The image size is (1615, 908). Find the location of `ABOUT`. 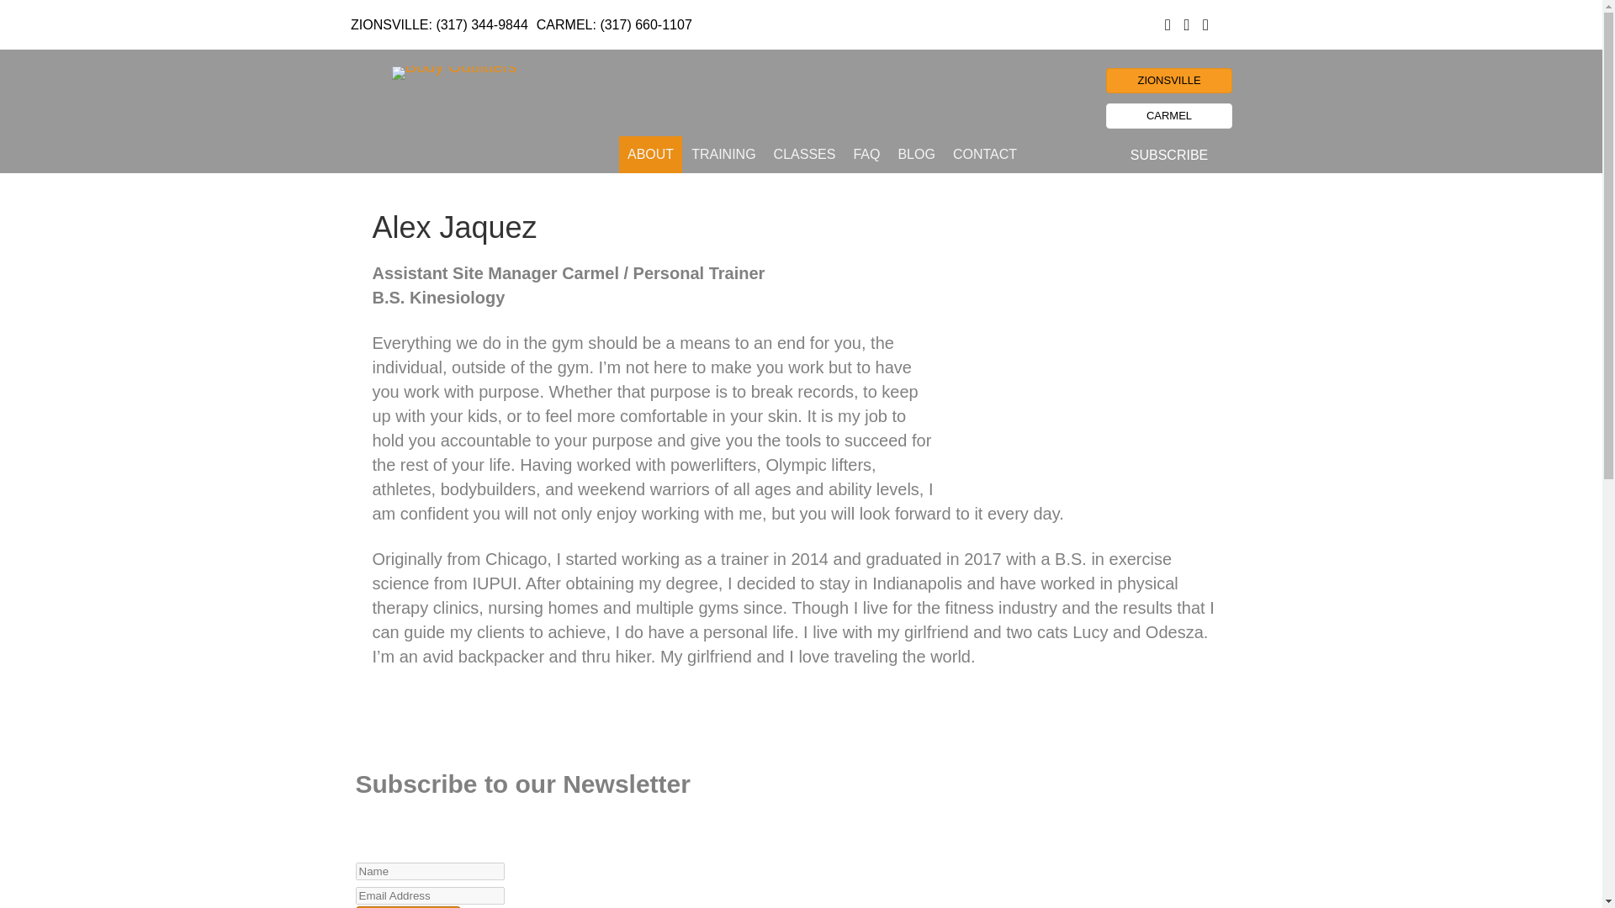

ABOUT is located at coordinates (649, 155).